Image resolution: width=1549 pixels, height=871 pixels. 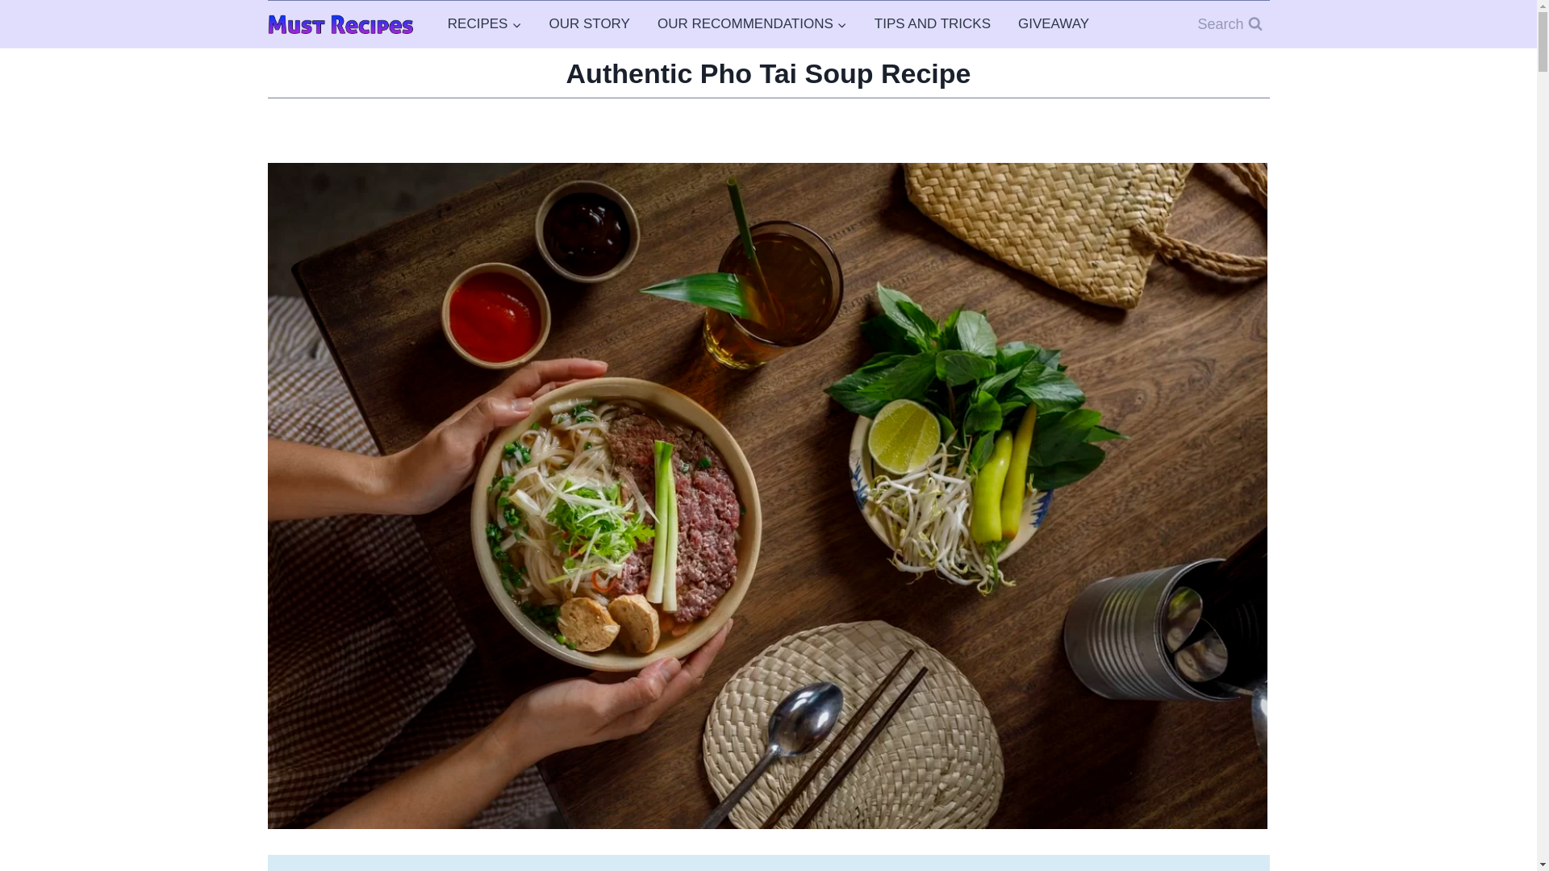 I want to click on GIVEAWAY, so click(x=1054, y=24).